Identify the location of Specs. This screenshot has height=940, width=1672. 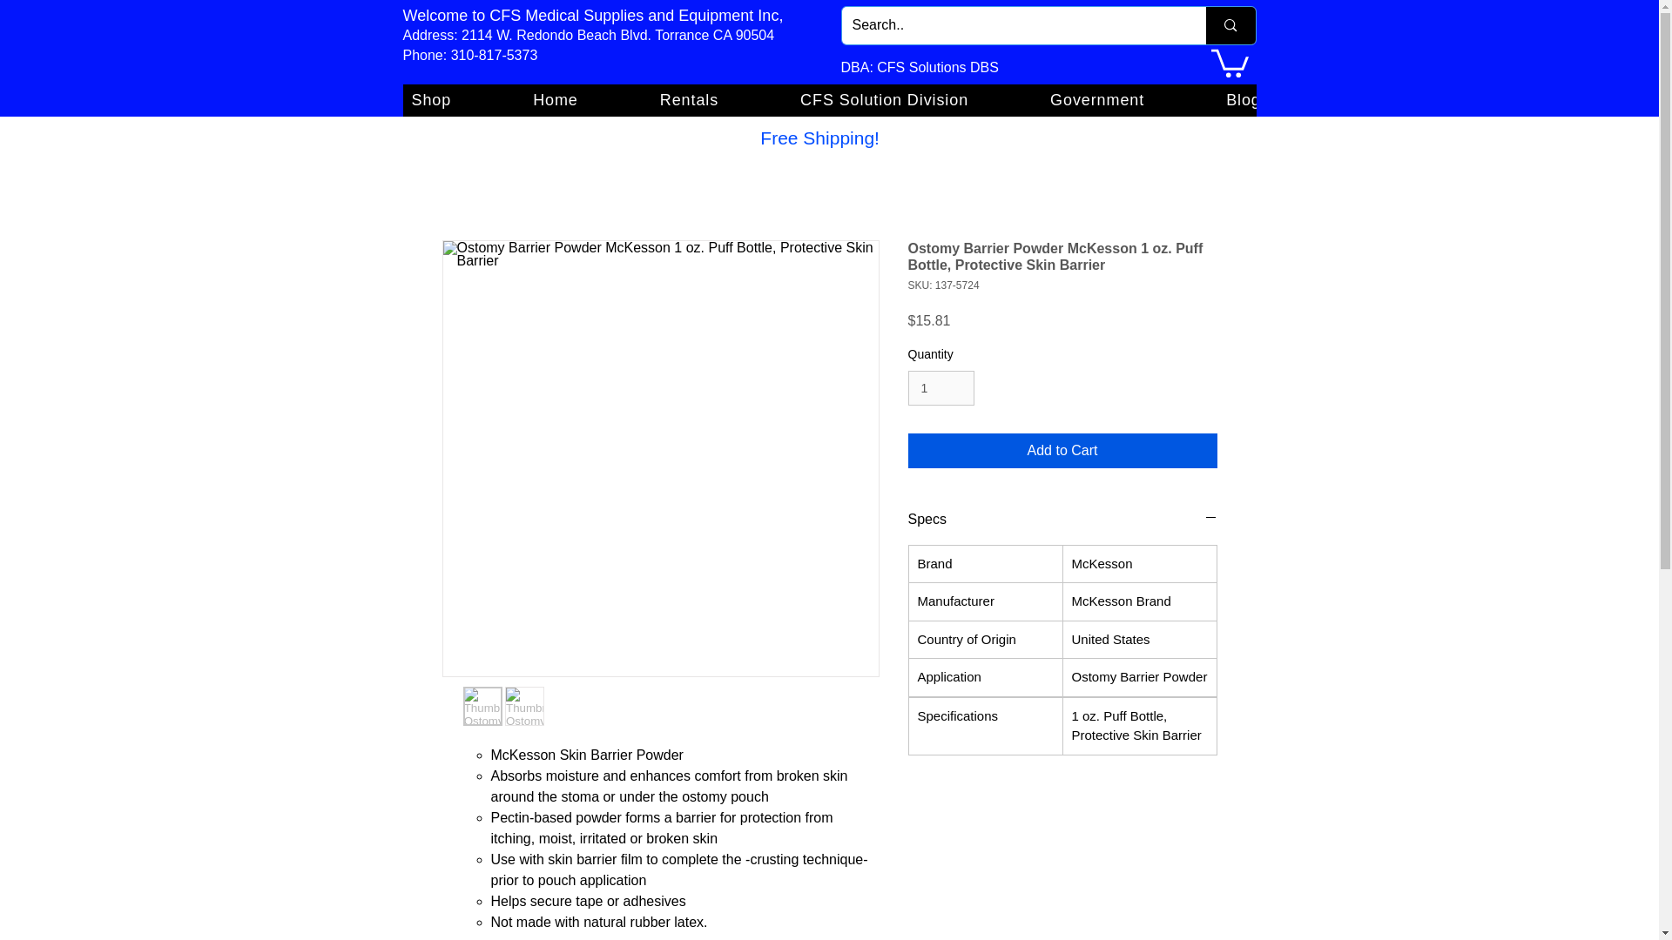
(1062, 520).